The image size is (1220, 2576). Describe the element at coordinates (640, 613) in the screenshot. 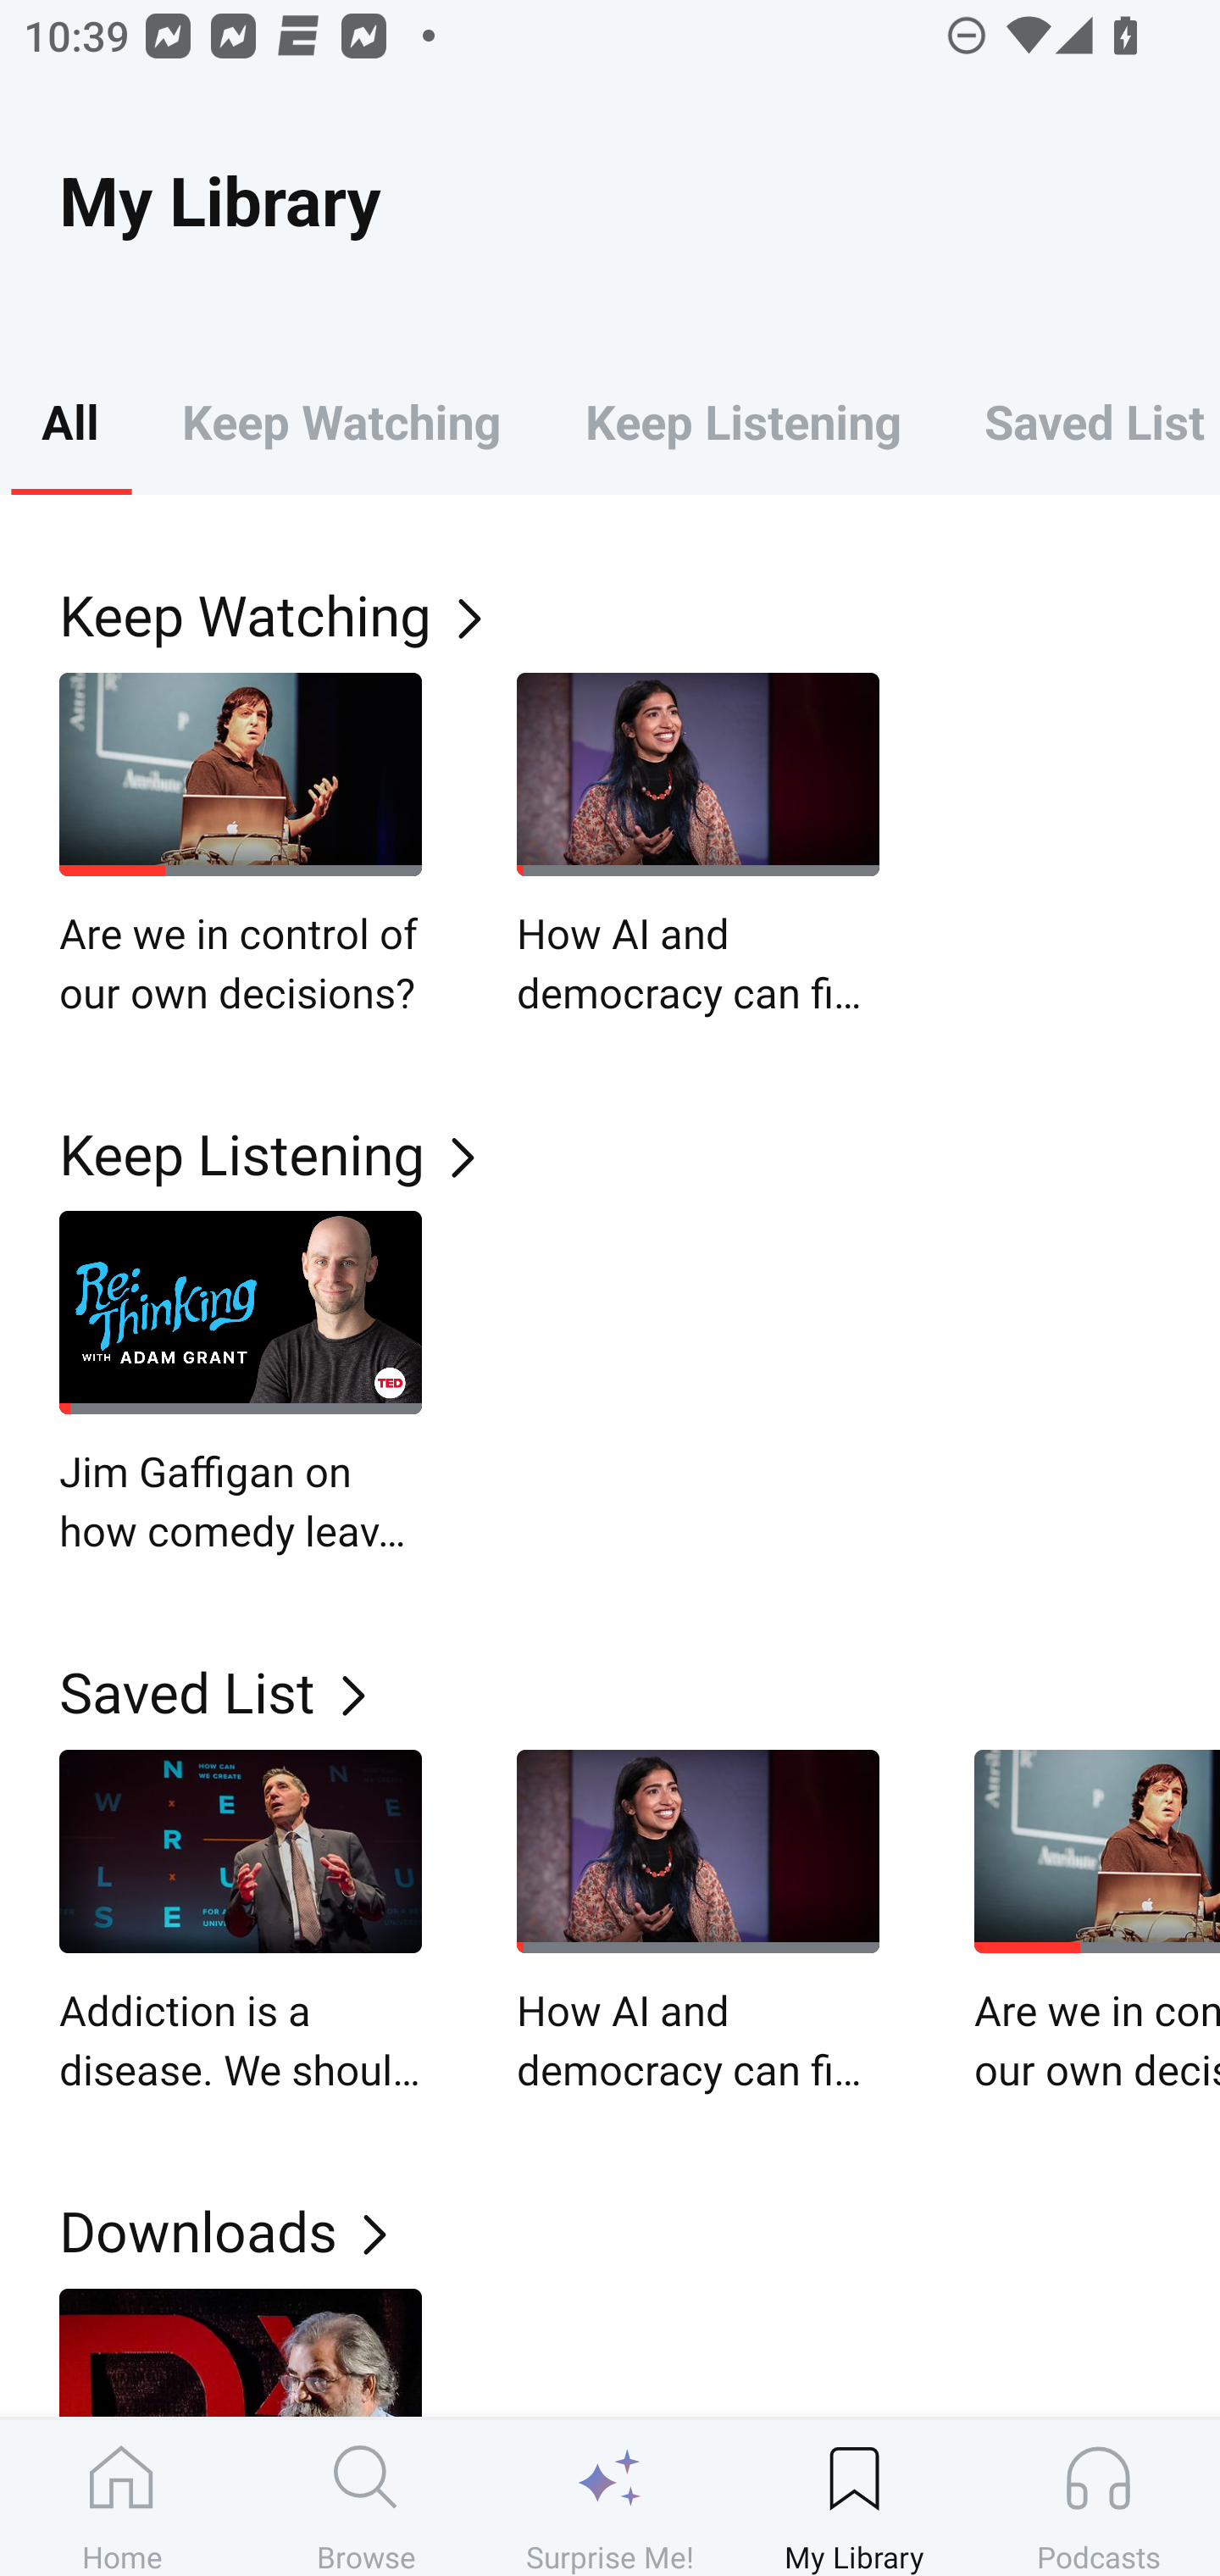

I see `Keep Watching` at that location.